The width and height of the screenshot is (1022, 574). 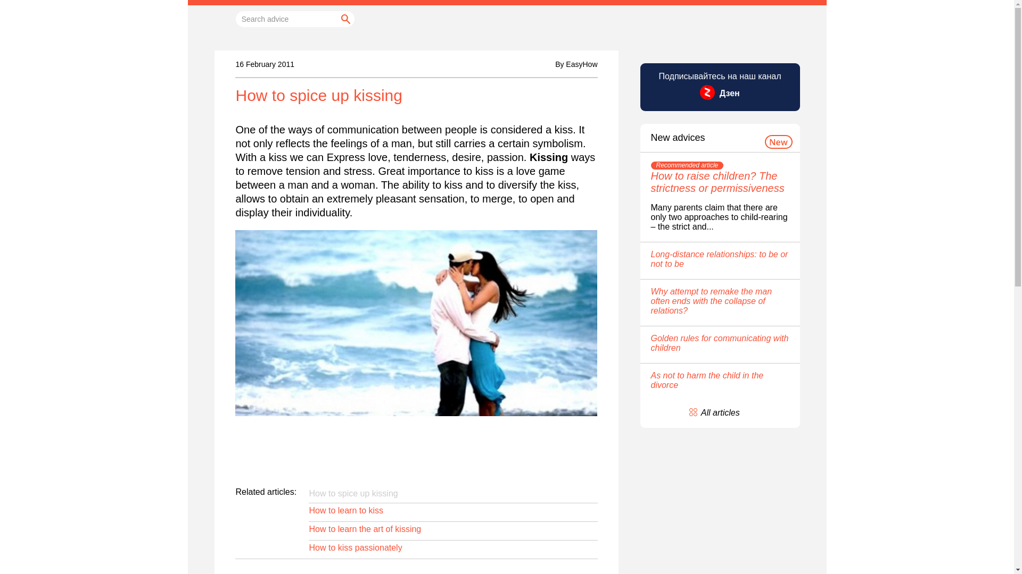 What do you see at coordinates (355, 547) in the screenshot?
I see `How to kiss passionately` at bounding box center [355, 547].